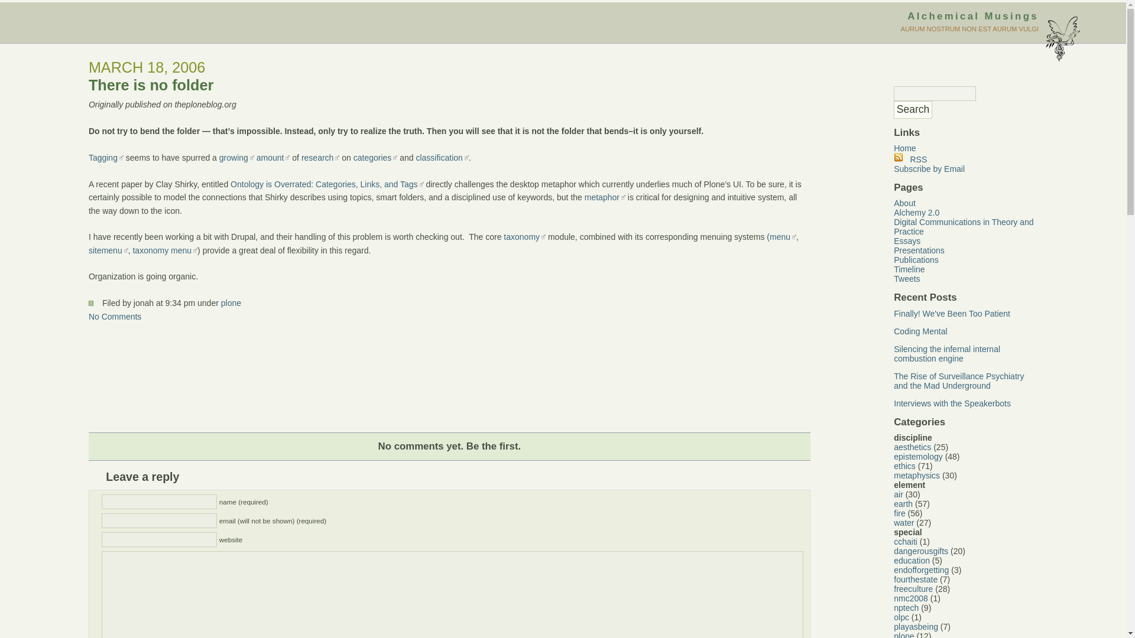 Image resolution: width=1135 pixels, height=638 pixels. I want to click on The Rise of Surveillance Psychiatry and the Mad Underground, so click(959, 380).